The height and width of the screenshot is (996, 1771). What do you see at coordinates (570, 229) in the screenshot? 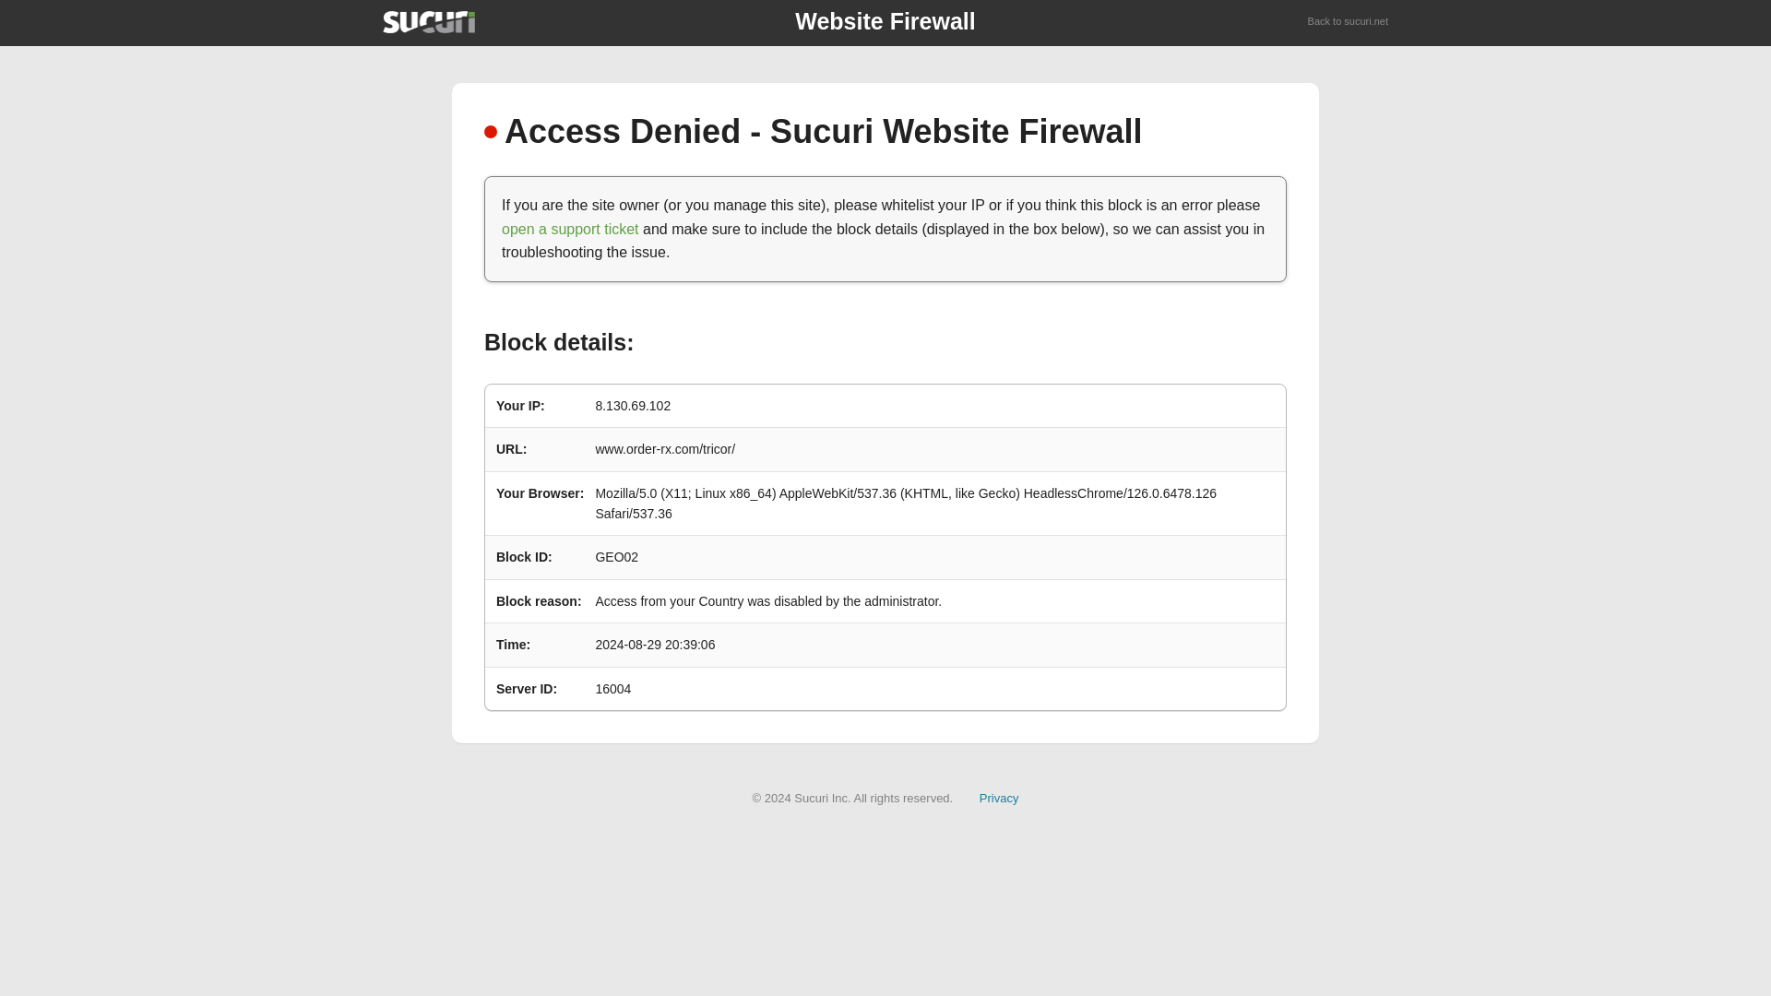
I see `open a support ticket` at bounding box center [570, 229].